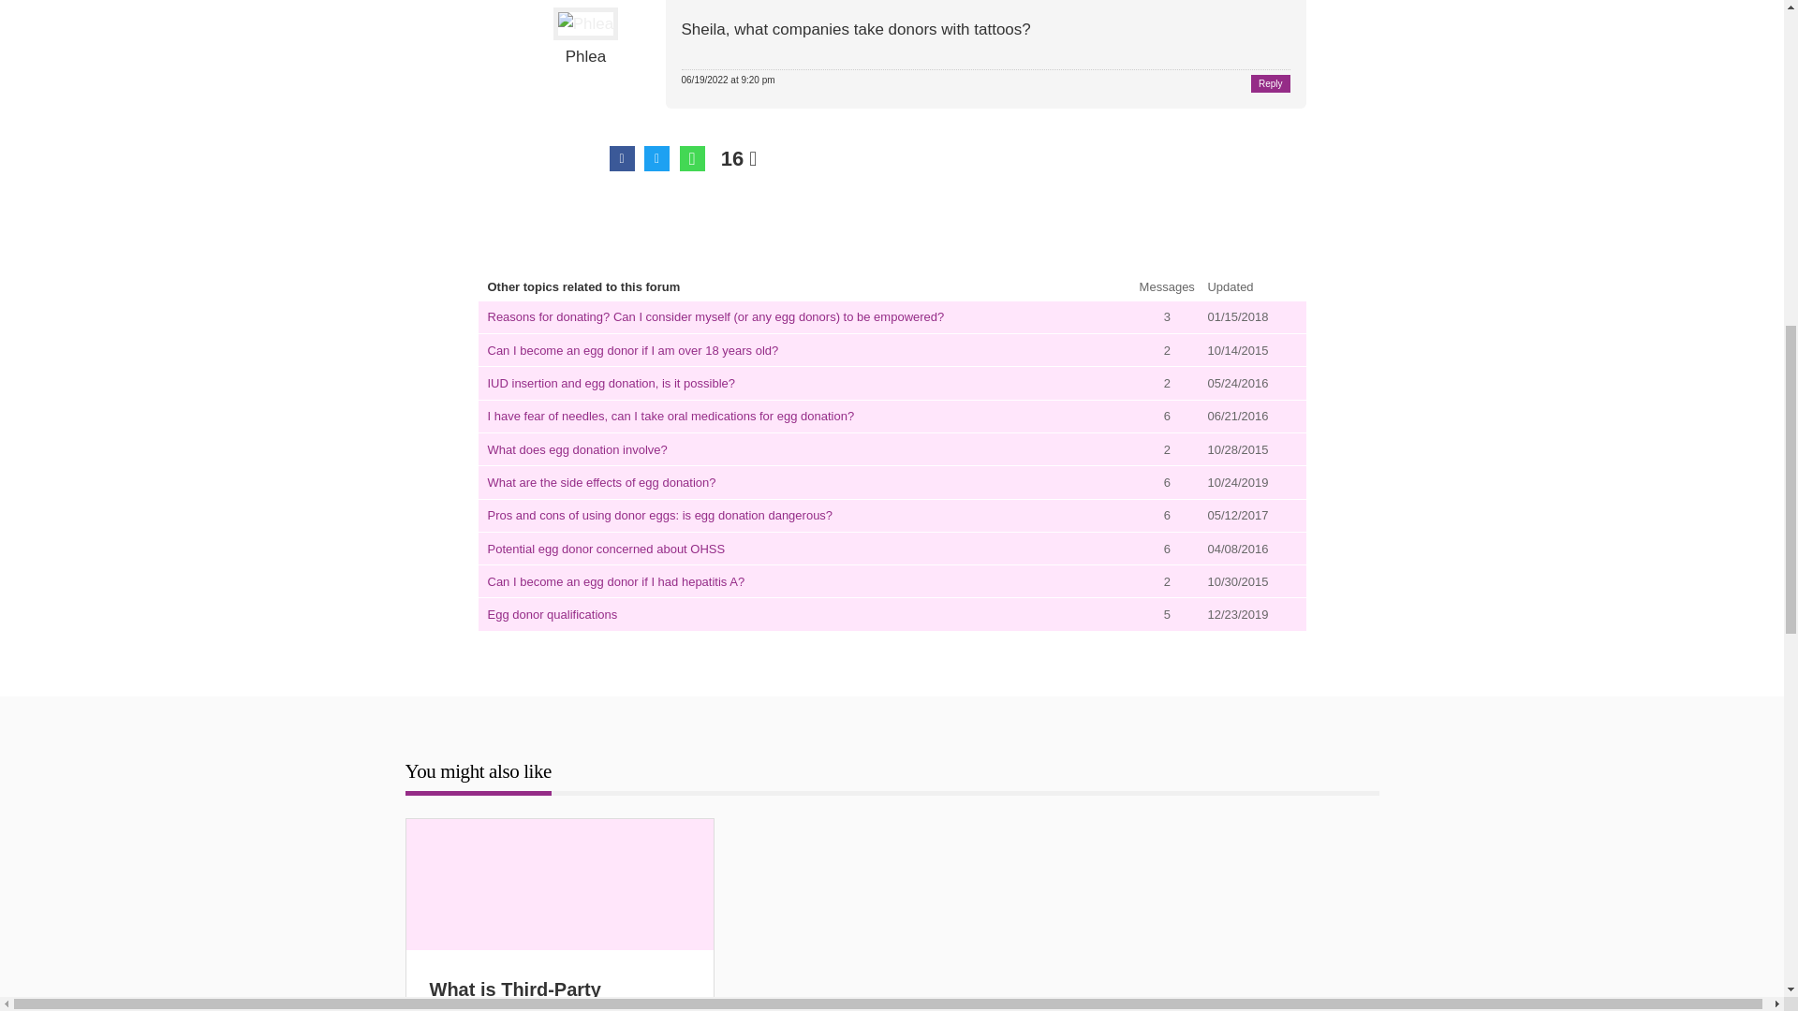 Image resolution: width=1798 pixels, height=1011 pixels. I want to click on Share in facebook, so click(622, 157).